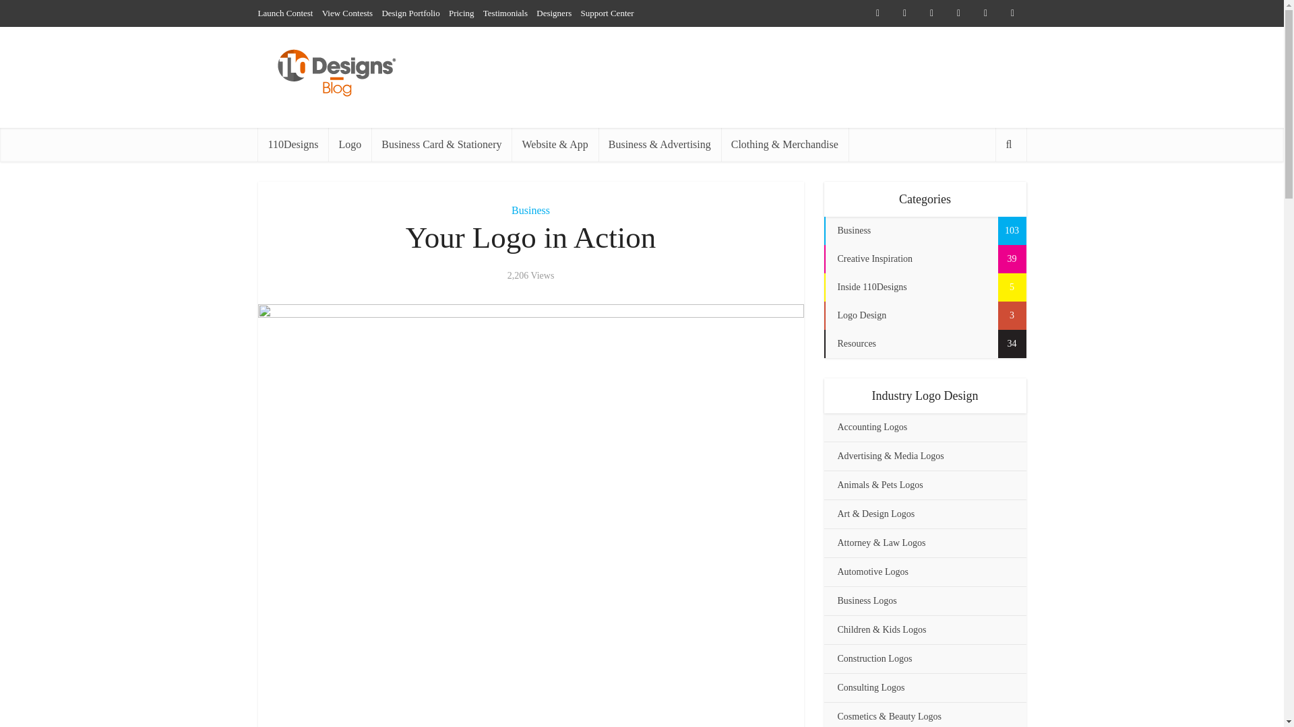  I want to click on View Contests, so click(347, 13).